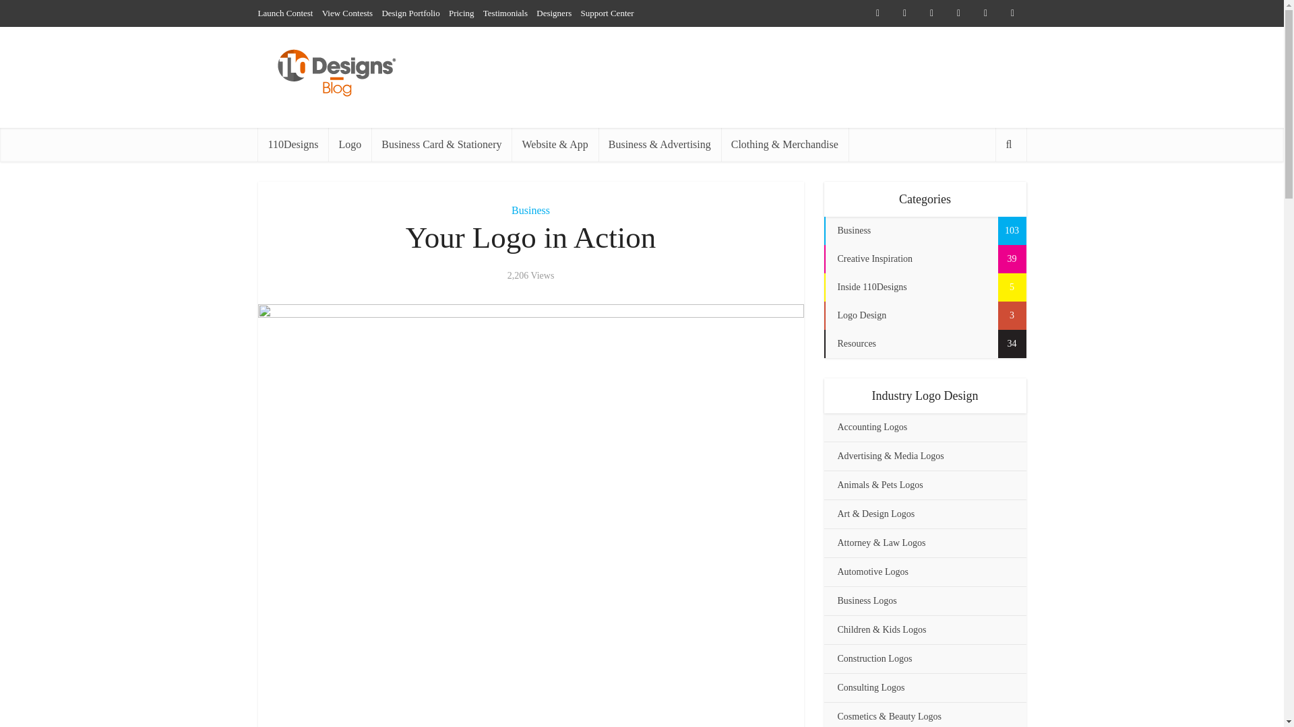  I want to click on View Contests, so click(347, 13).